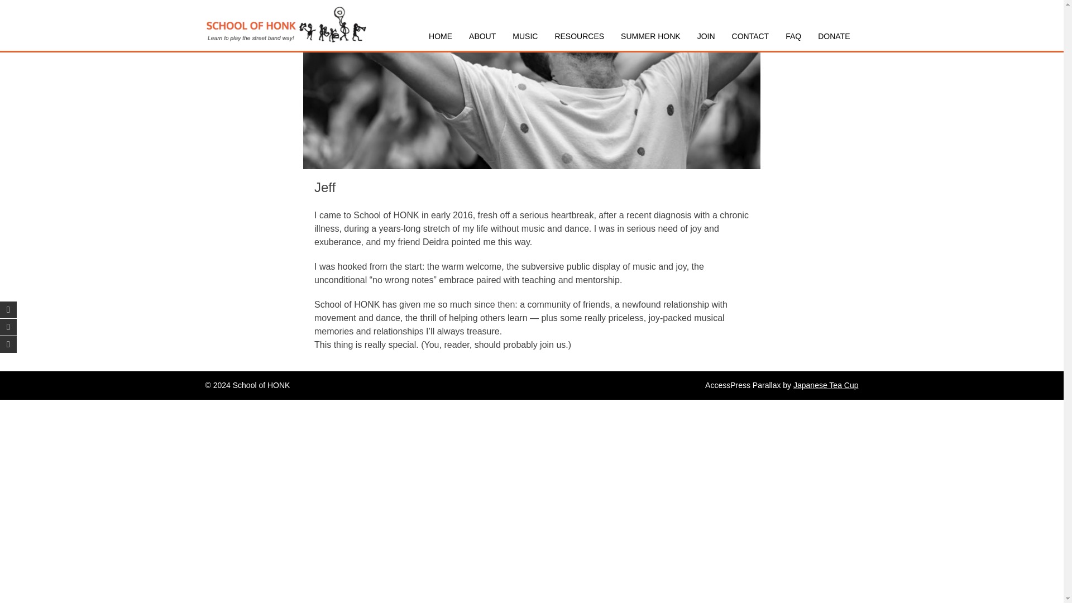 The width and height of the screenshot is (1072, 603). What do you see at coordinates (825, 385) in the screenshot?
I see `Japanese Tea Cup` at bounding box center [825, 385].